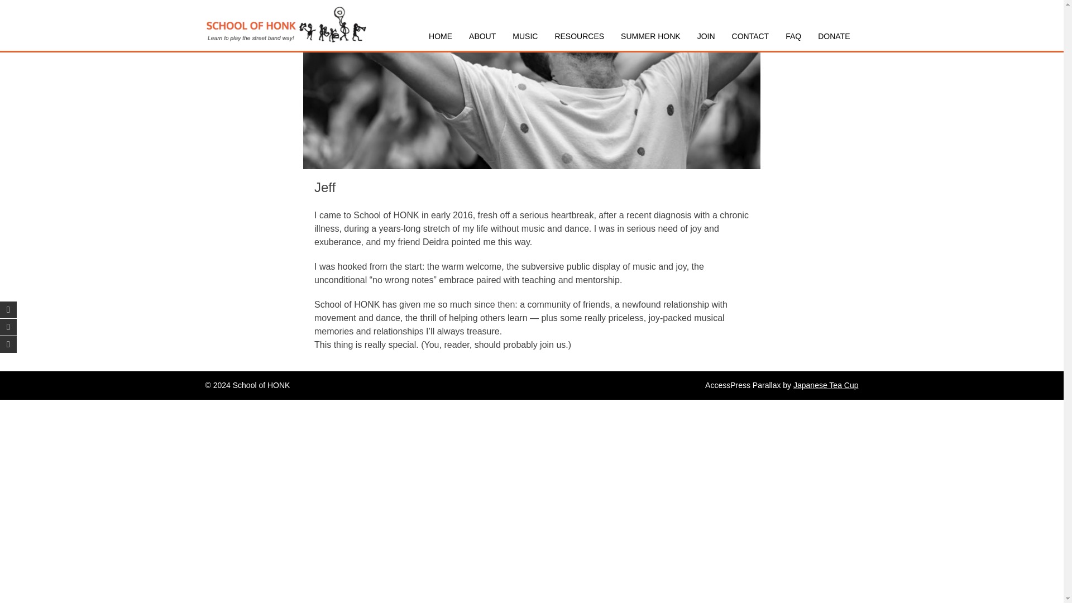 The width and height of the screenshot is (1072, 603). What do you see at coordinates (825, 385) in the screenshot?
I see `Japanese Tea Cup` at bounding box center [825, 385].